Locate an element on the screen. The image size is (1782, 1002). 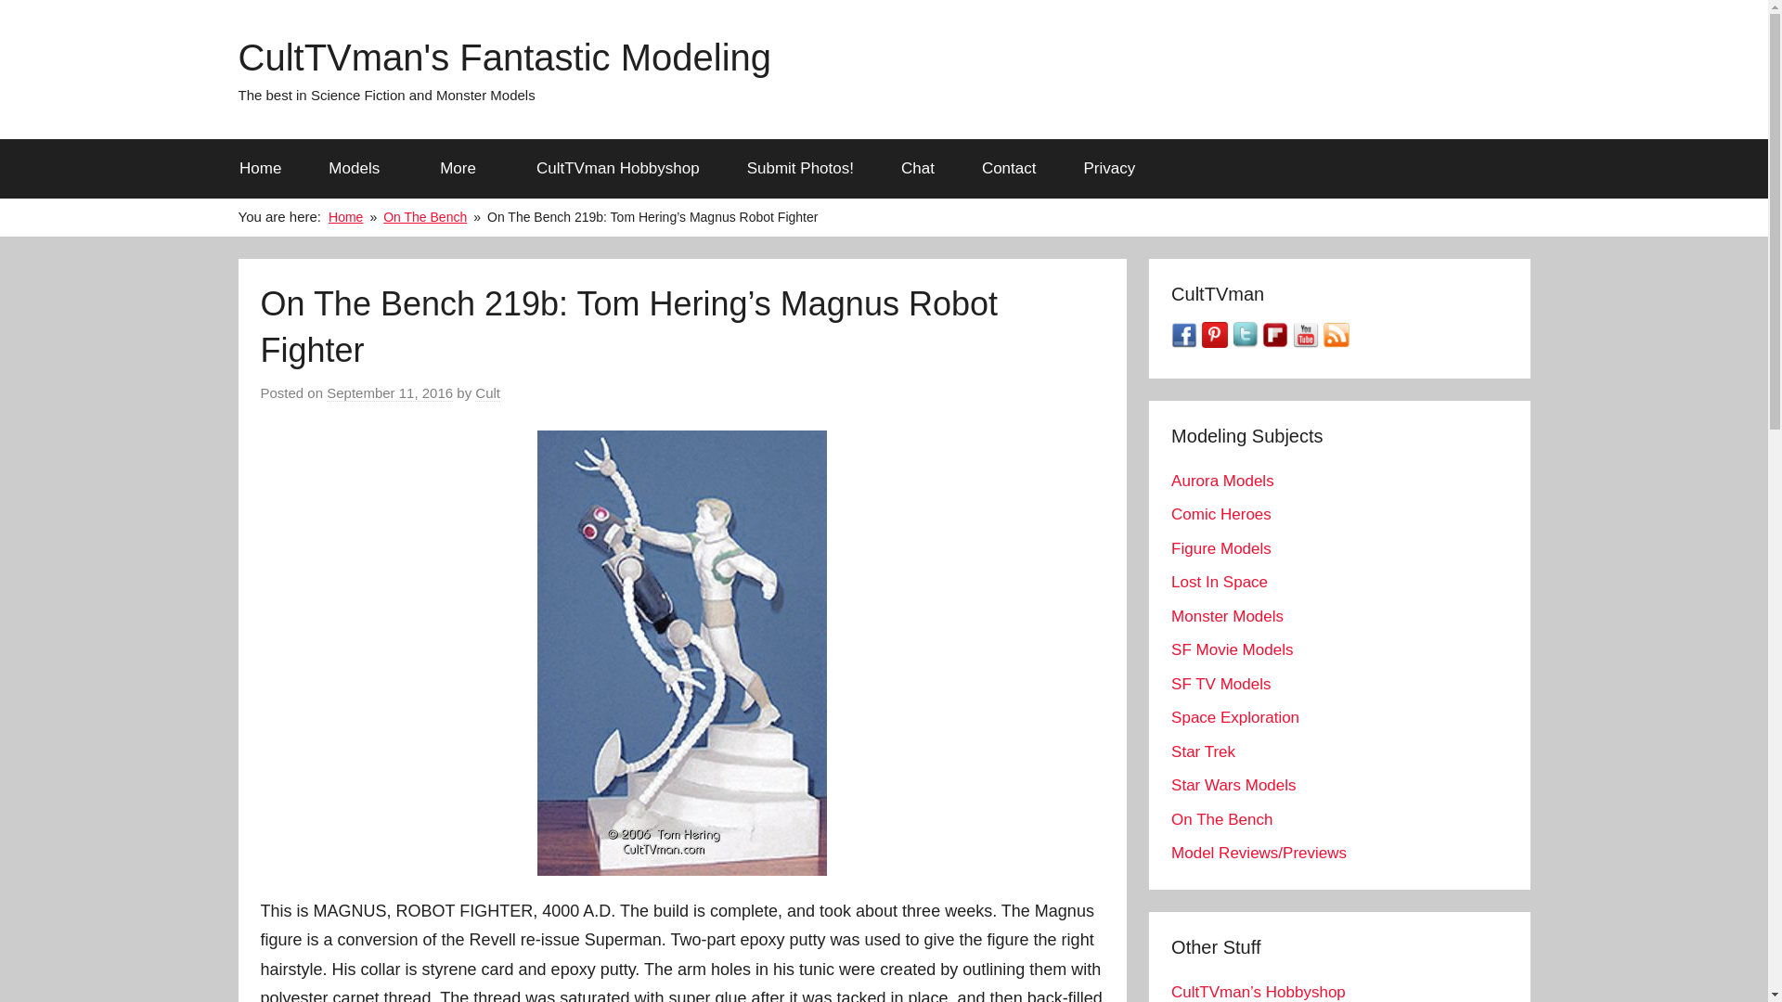
Flipboard is located at coordinates (1275, 342).